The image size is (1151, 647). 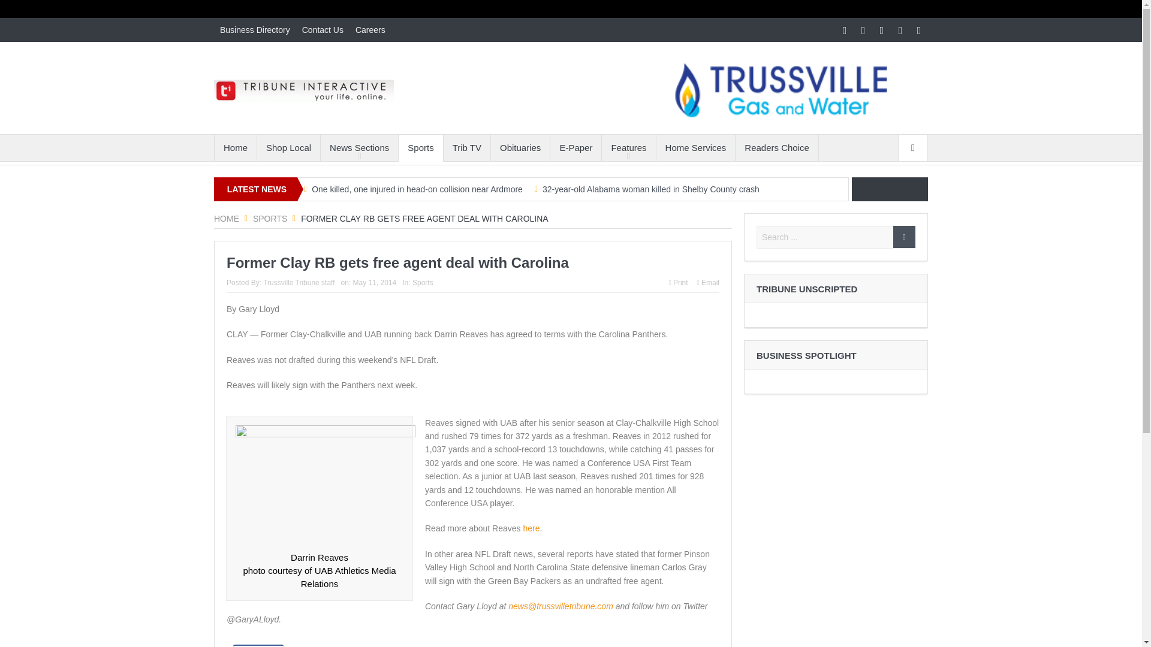 I want to click on Readers Choice, so click(x=777, y=147).